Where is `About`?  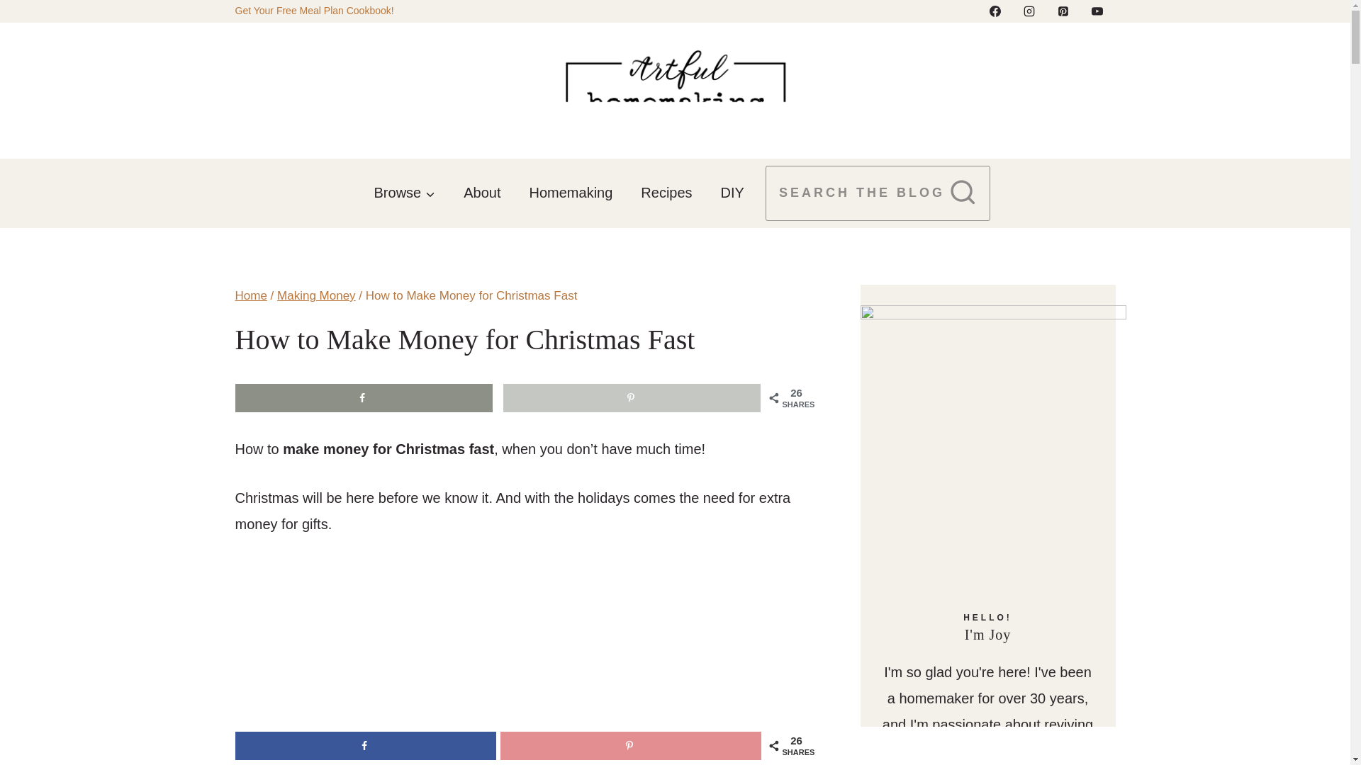
About is located at coordinates (481, 193).